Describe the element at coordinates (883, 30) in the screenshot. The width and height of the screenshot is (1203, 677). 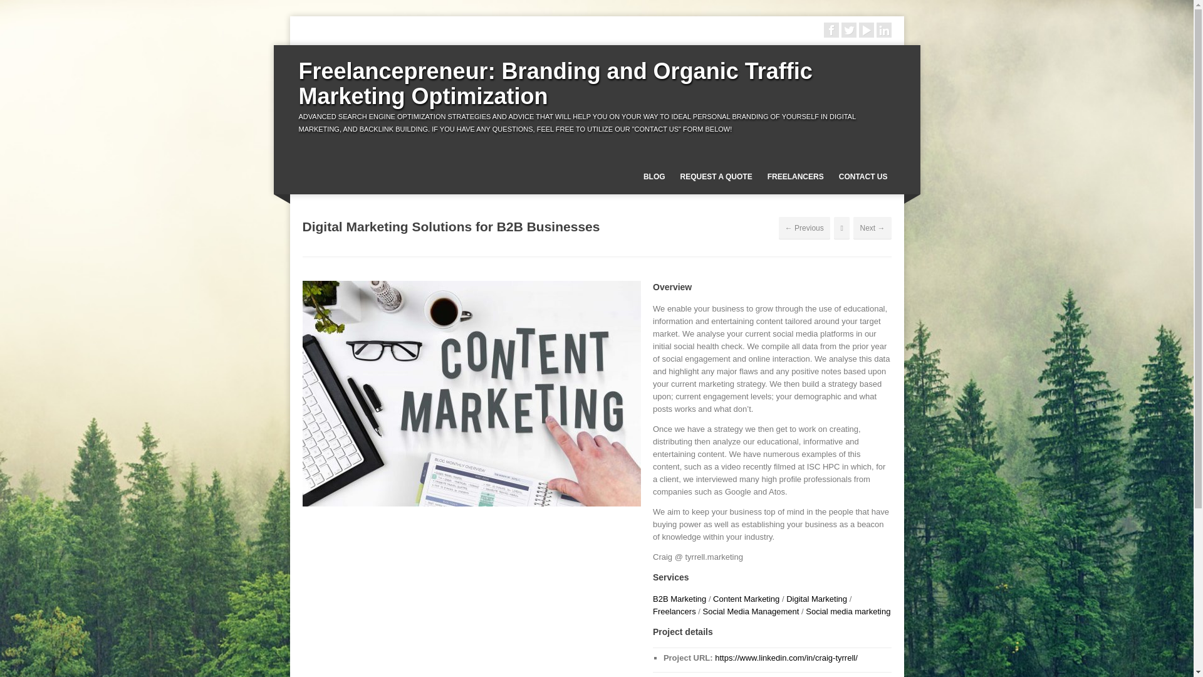
I see `Follow me on linkedin` at that location.